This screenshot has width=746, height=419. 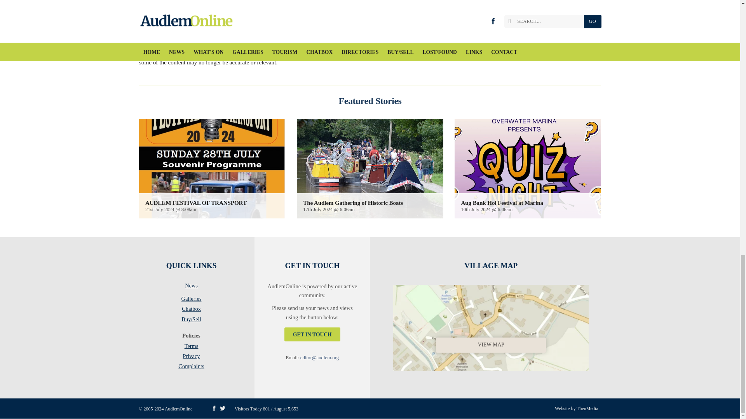 I want to click on Featured Stories, so click(x=370, y=101).